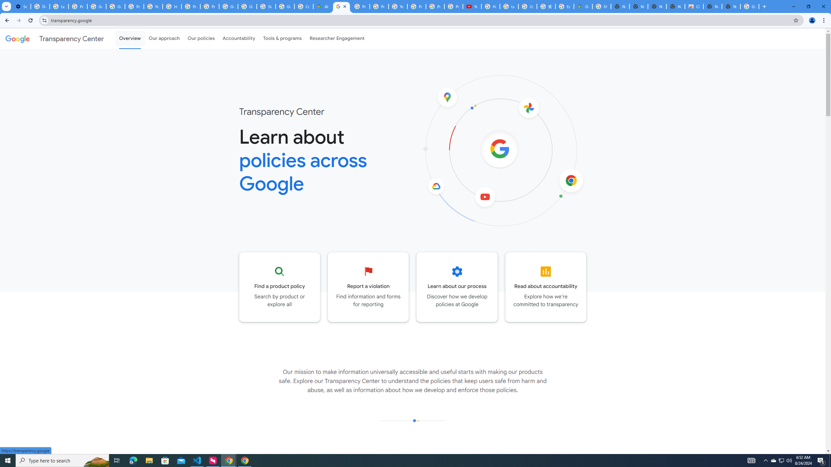 The width and height of the screenshot is (831, 467). I want to click on Privacy Checkup, so click(454, 6).